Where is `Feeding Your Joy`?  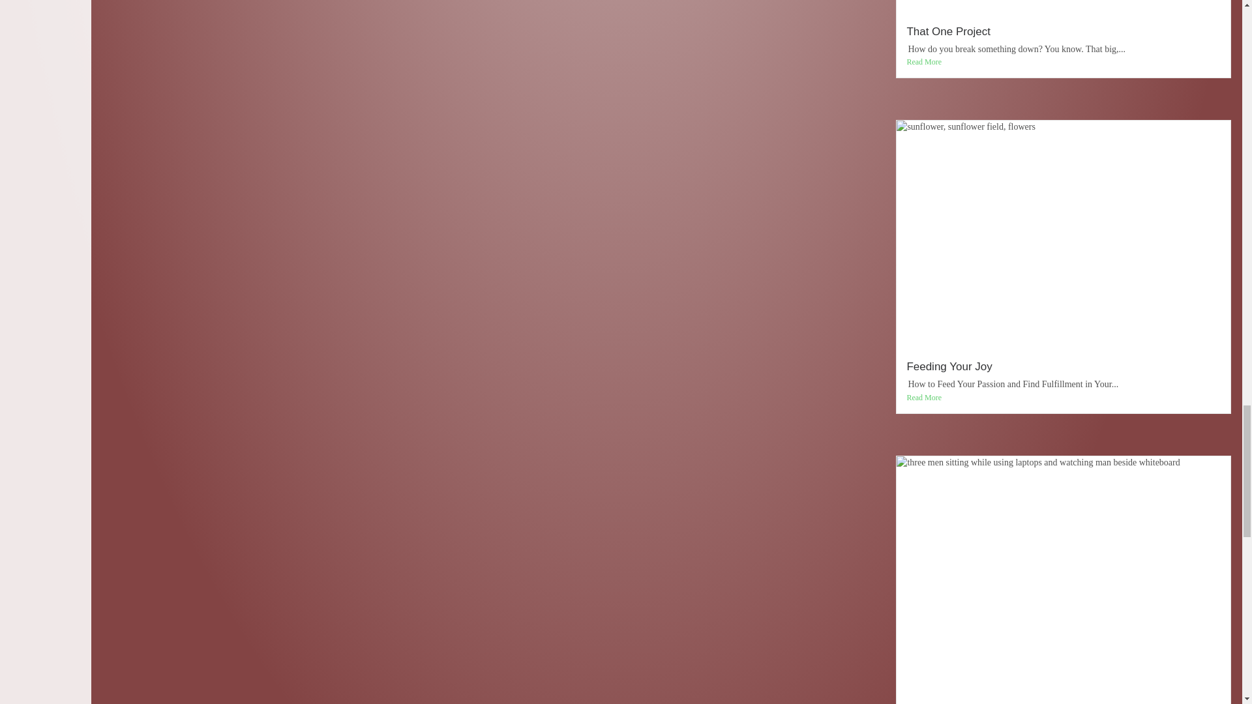 Feeding Your Joy is located at coordinates (949, 366).